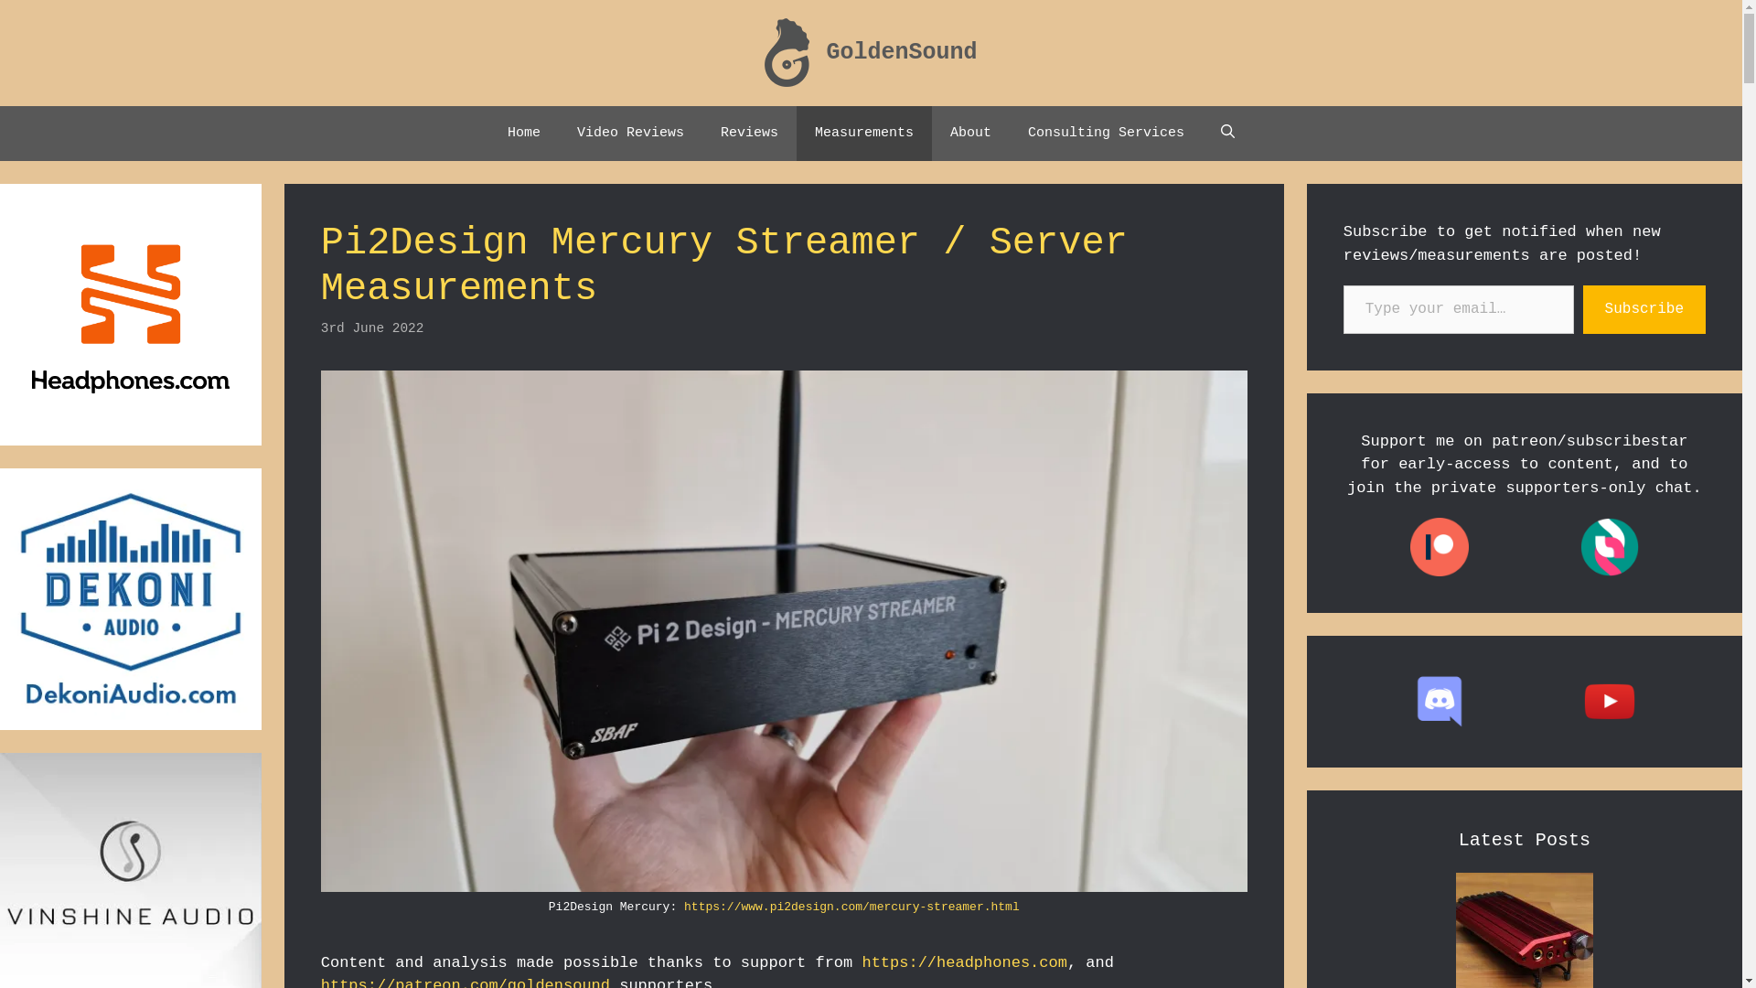 The height and width of the screenshot is (988, 1756). Describe the element at coordinates (1644, 309) in the screenshot. I see `Subscribe` at that location.